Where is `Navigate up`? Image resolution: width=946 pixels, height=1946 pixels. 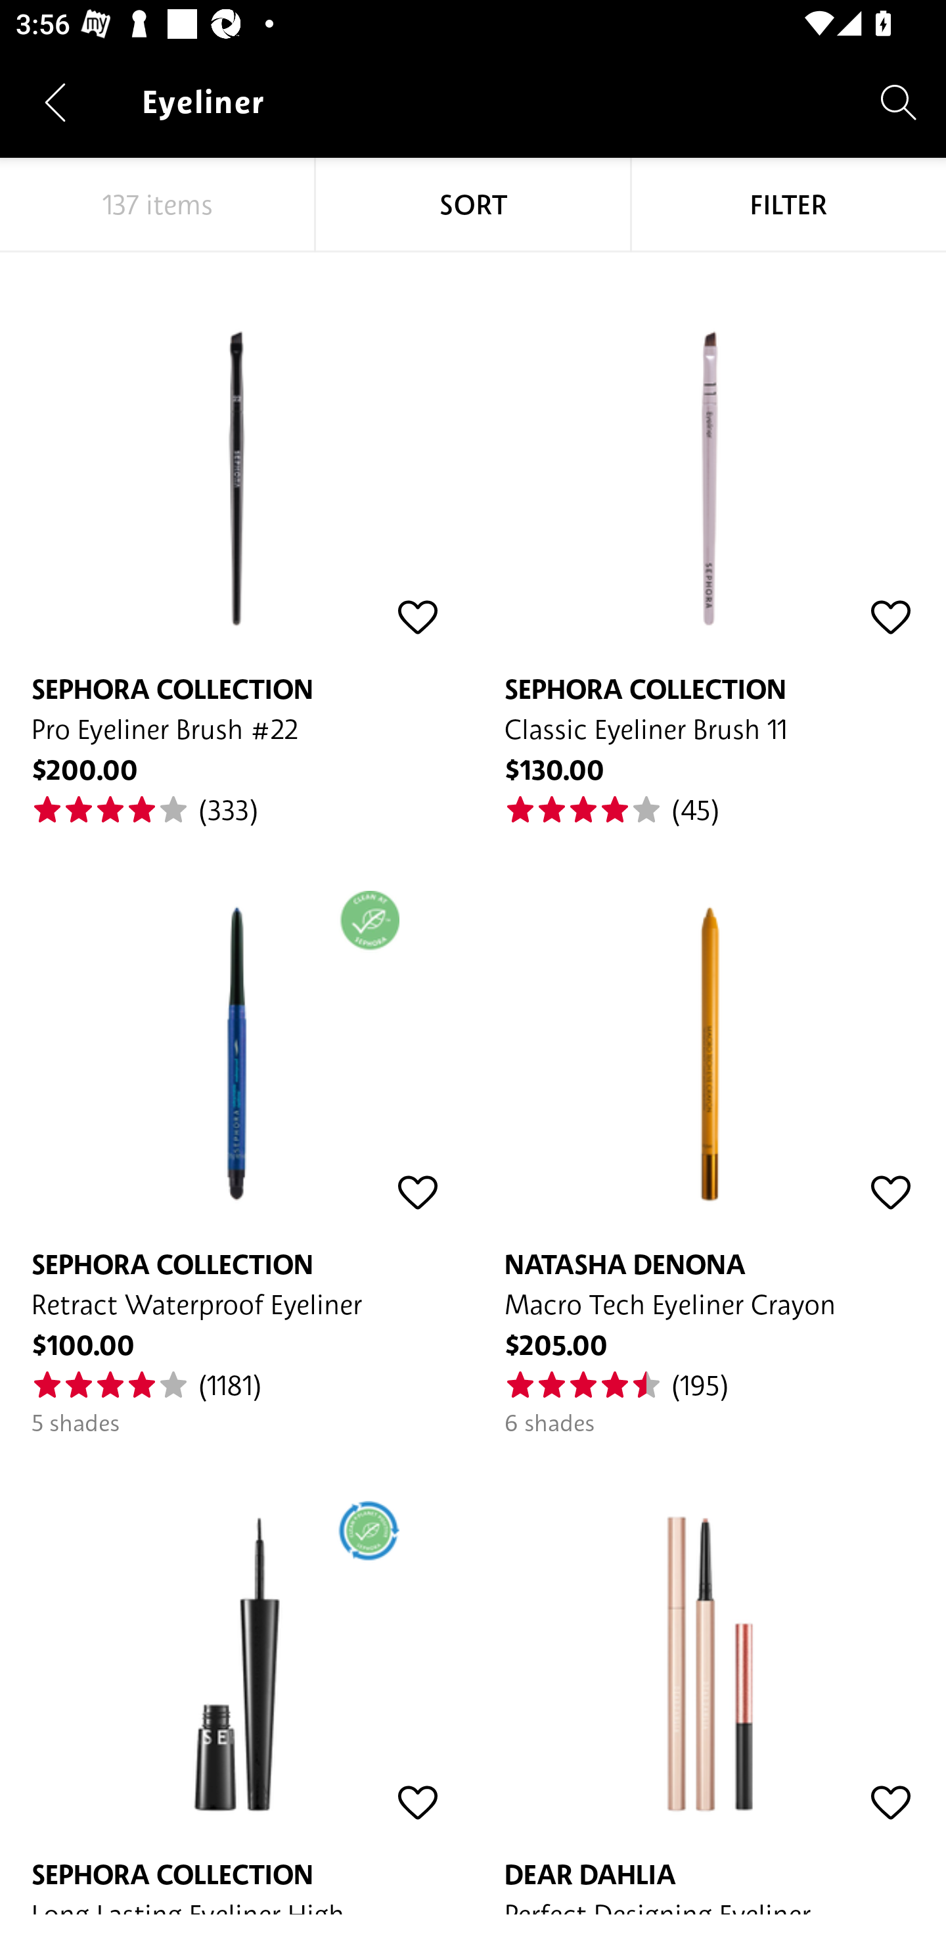
Navigate up is located at coordinates (55, 102).